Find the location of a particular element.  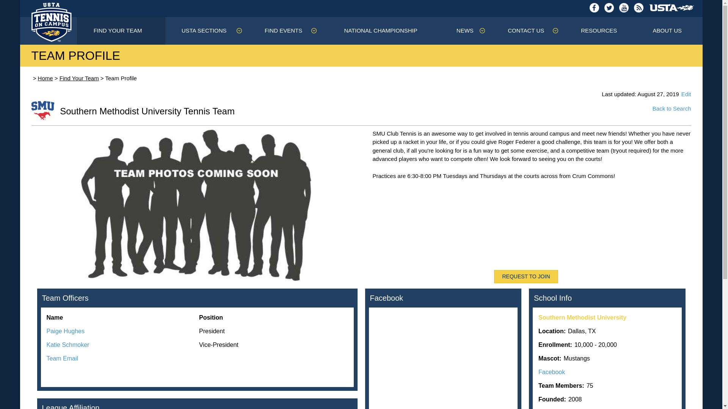

FIND YOUR TEAM is located at coordinates (121, 31).